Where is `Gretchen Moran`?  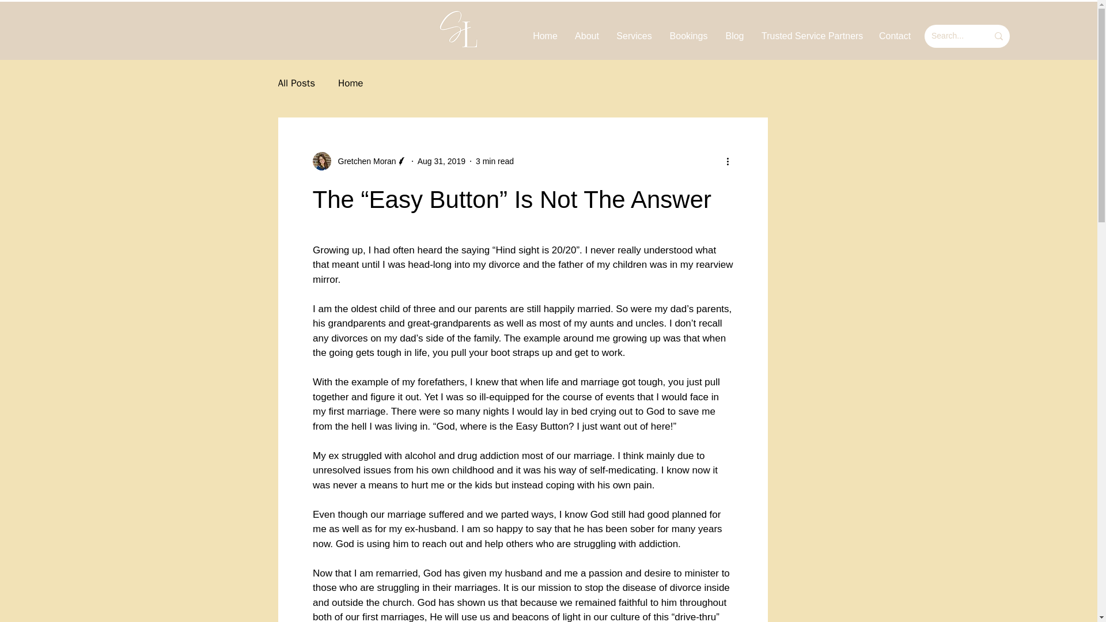 Gretchen Moran is located at coordinates (359, 161).